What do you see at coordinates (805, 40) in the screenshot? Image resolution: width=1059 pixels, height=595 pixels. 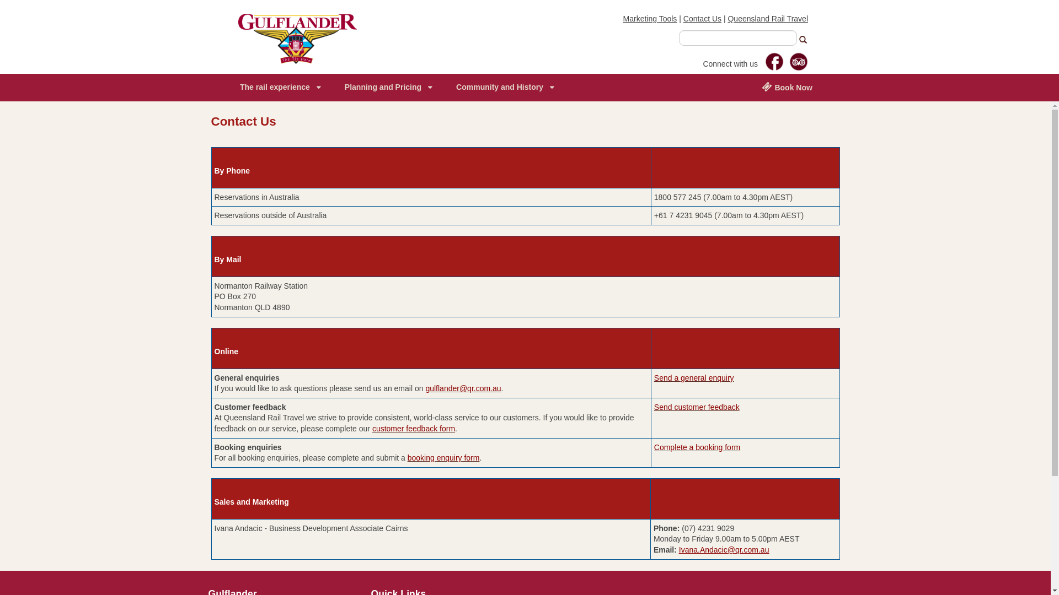 I see `Search` at bounding box center [805, 40].